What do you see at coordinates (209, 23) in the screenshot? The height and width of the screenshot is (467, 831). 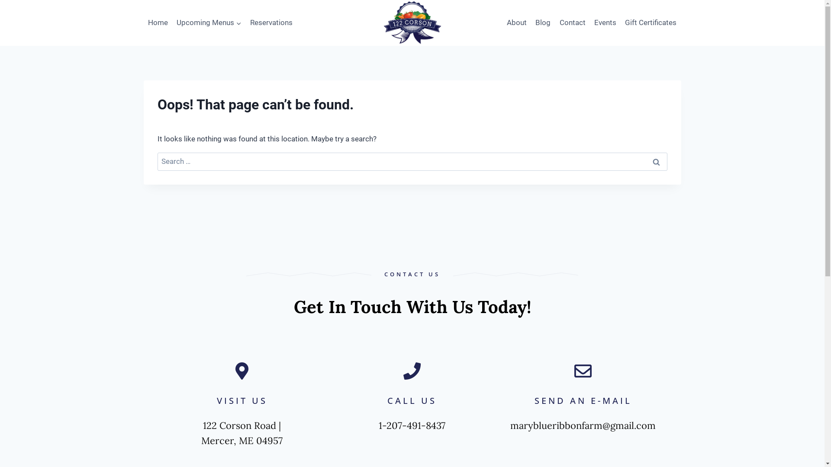 I see `Upcoming Menus` at bounding box center [209, 23].